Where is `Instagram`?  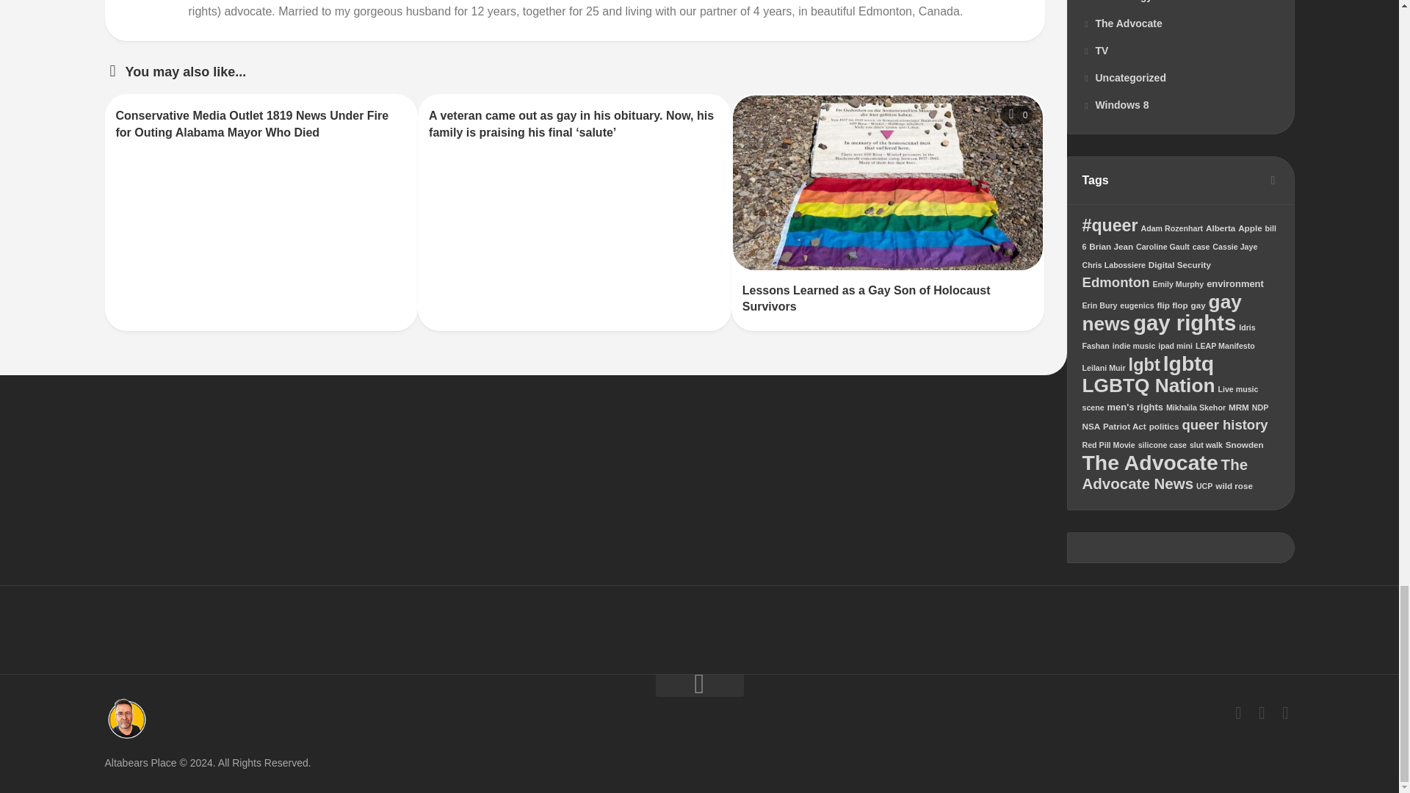 Instagram is located at coordinates (1285, 712).